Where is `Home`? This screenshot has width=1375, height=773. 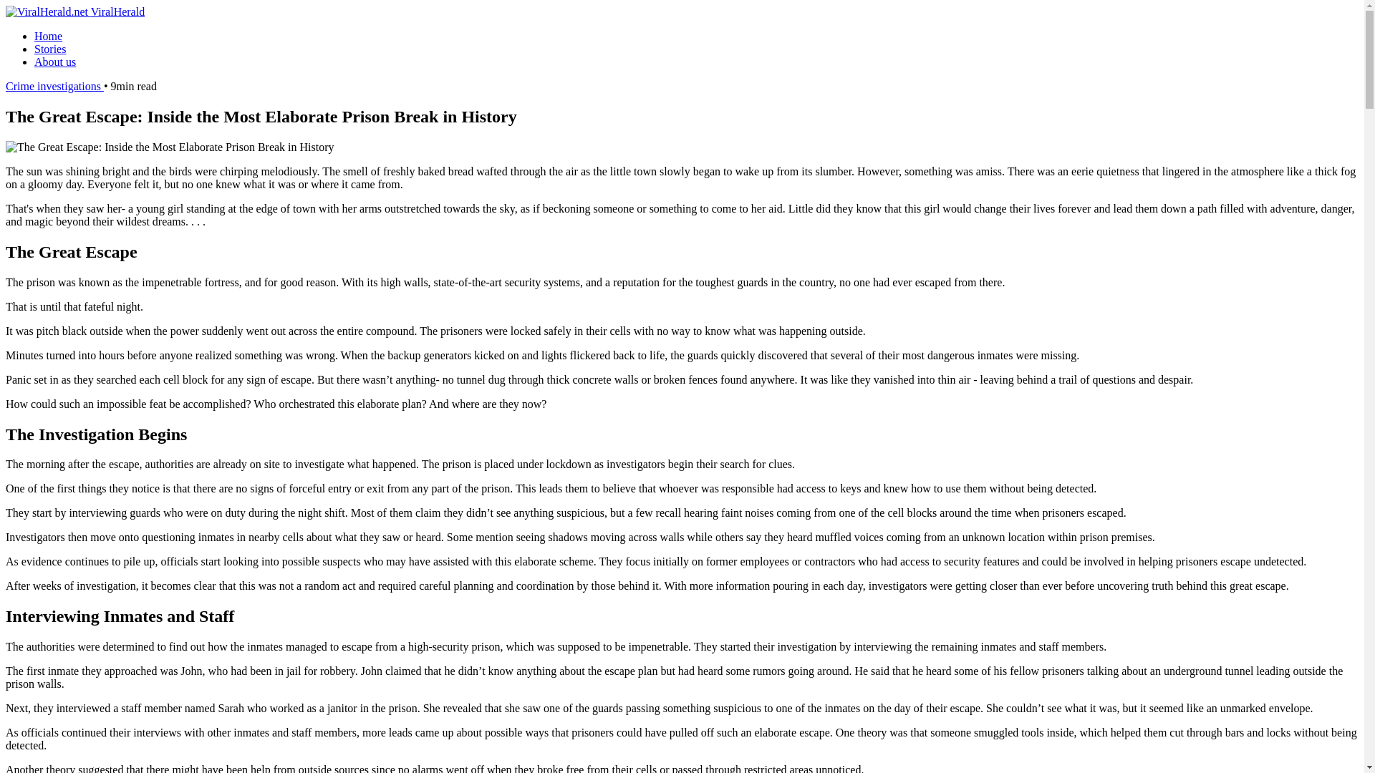 Home is located at coordinates (48, 36).